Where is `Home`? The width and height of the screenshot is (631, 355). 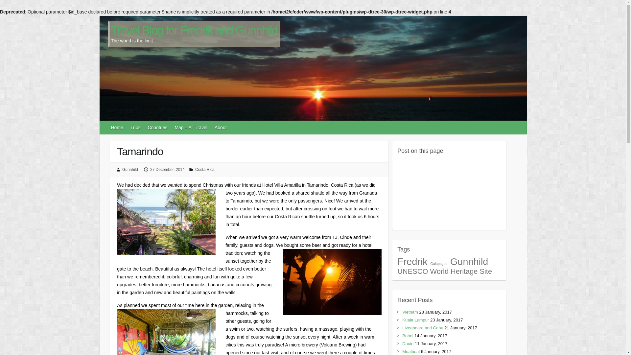 Home is located at coordinates (118, 128).